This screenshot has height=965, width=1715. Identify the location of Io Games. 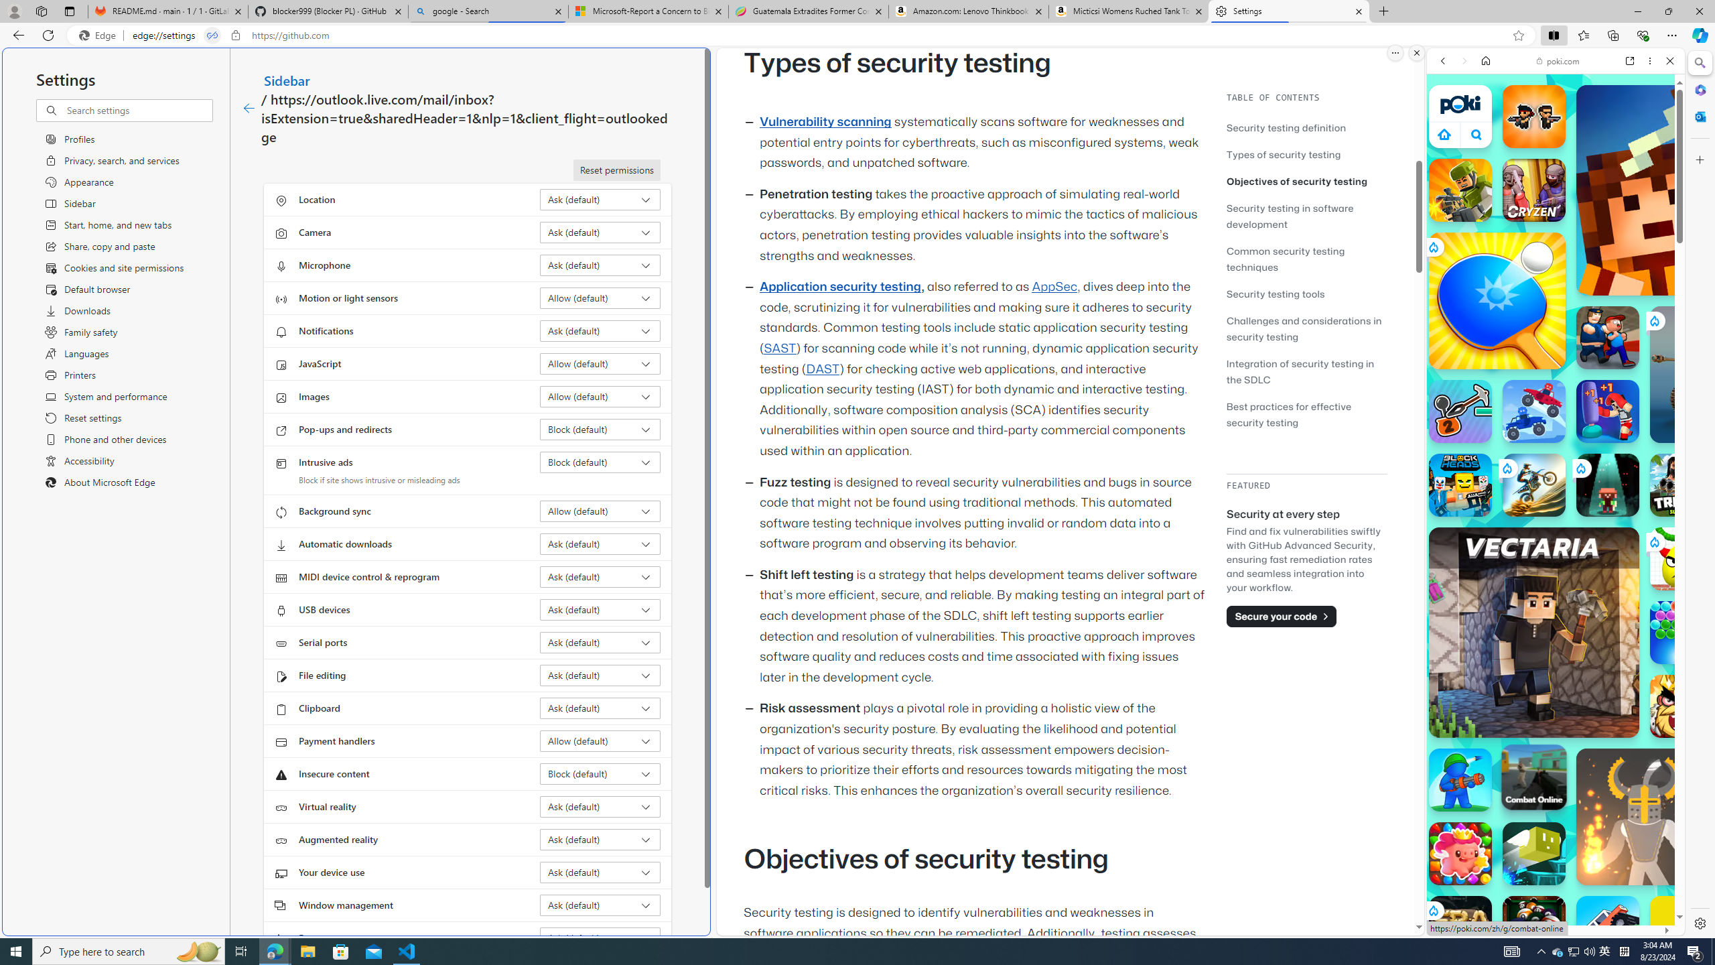
(1556, 414).